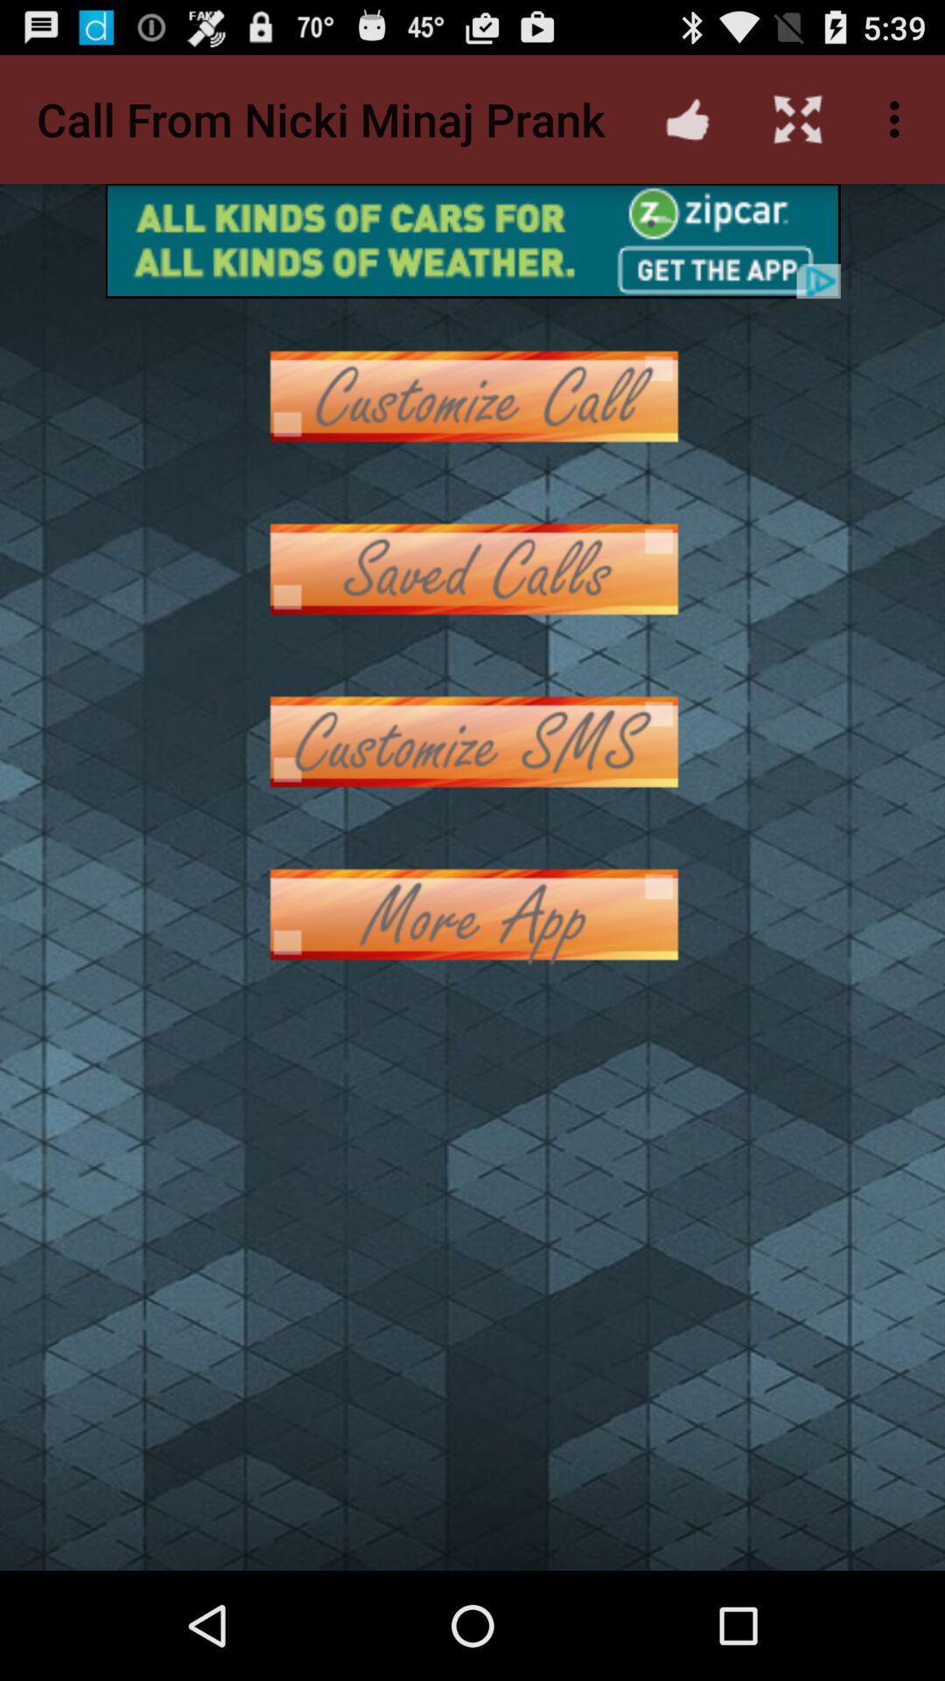 This screenshot has height=1681, width=945. Describe the element at coordinates (472, 742) in the screenshot. I see `select customize sms` at that location.